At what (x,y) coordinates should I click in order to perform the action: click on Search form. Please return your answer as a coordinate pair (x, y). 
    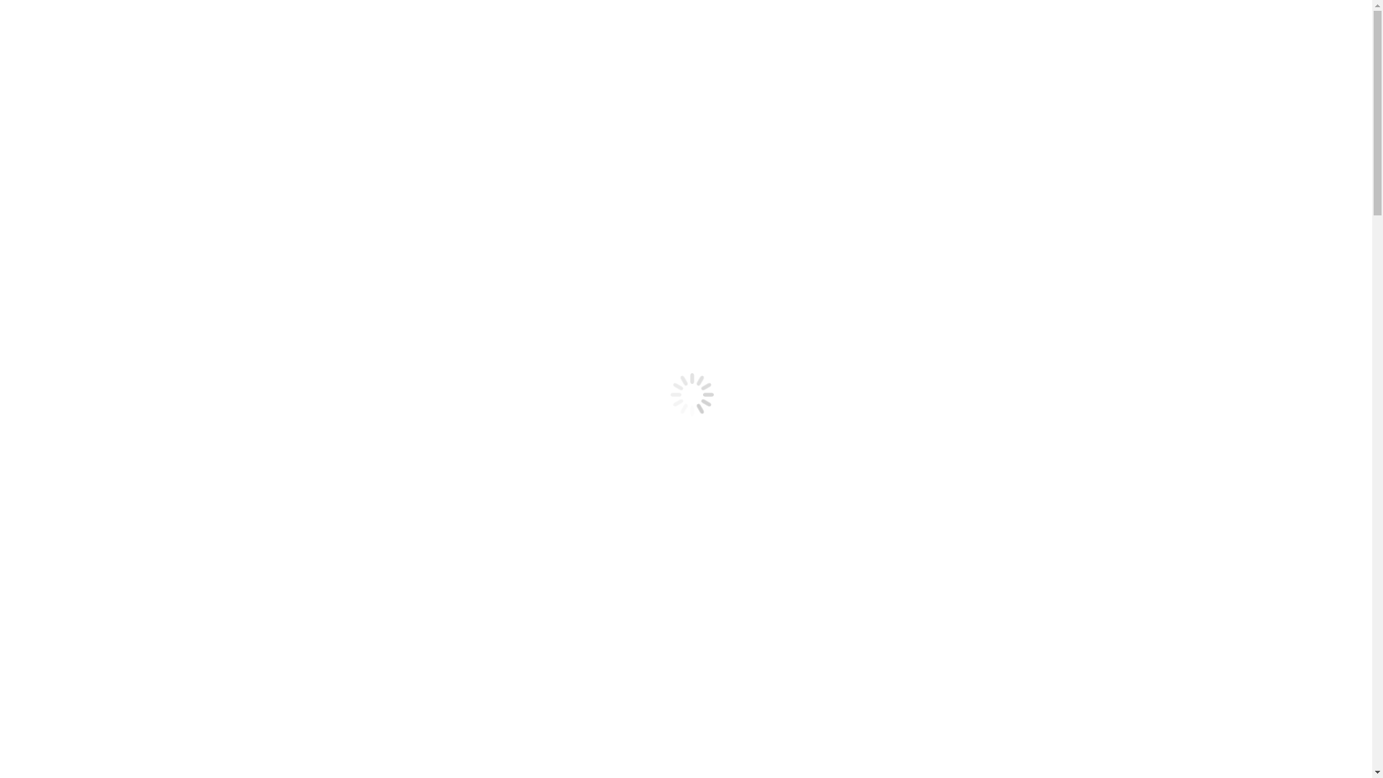
    Looking at the image, I should click on (69, 362).